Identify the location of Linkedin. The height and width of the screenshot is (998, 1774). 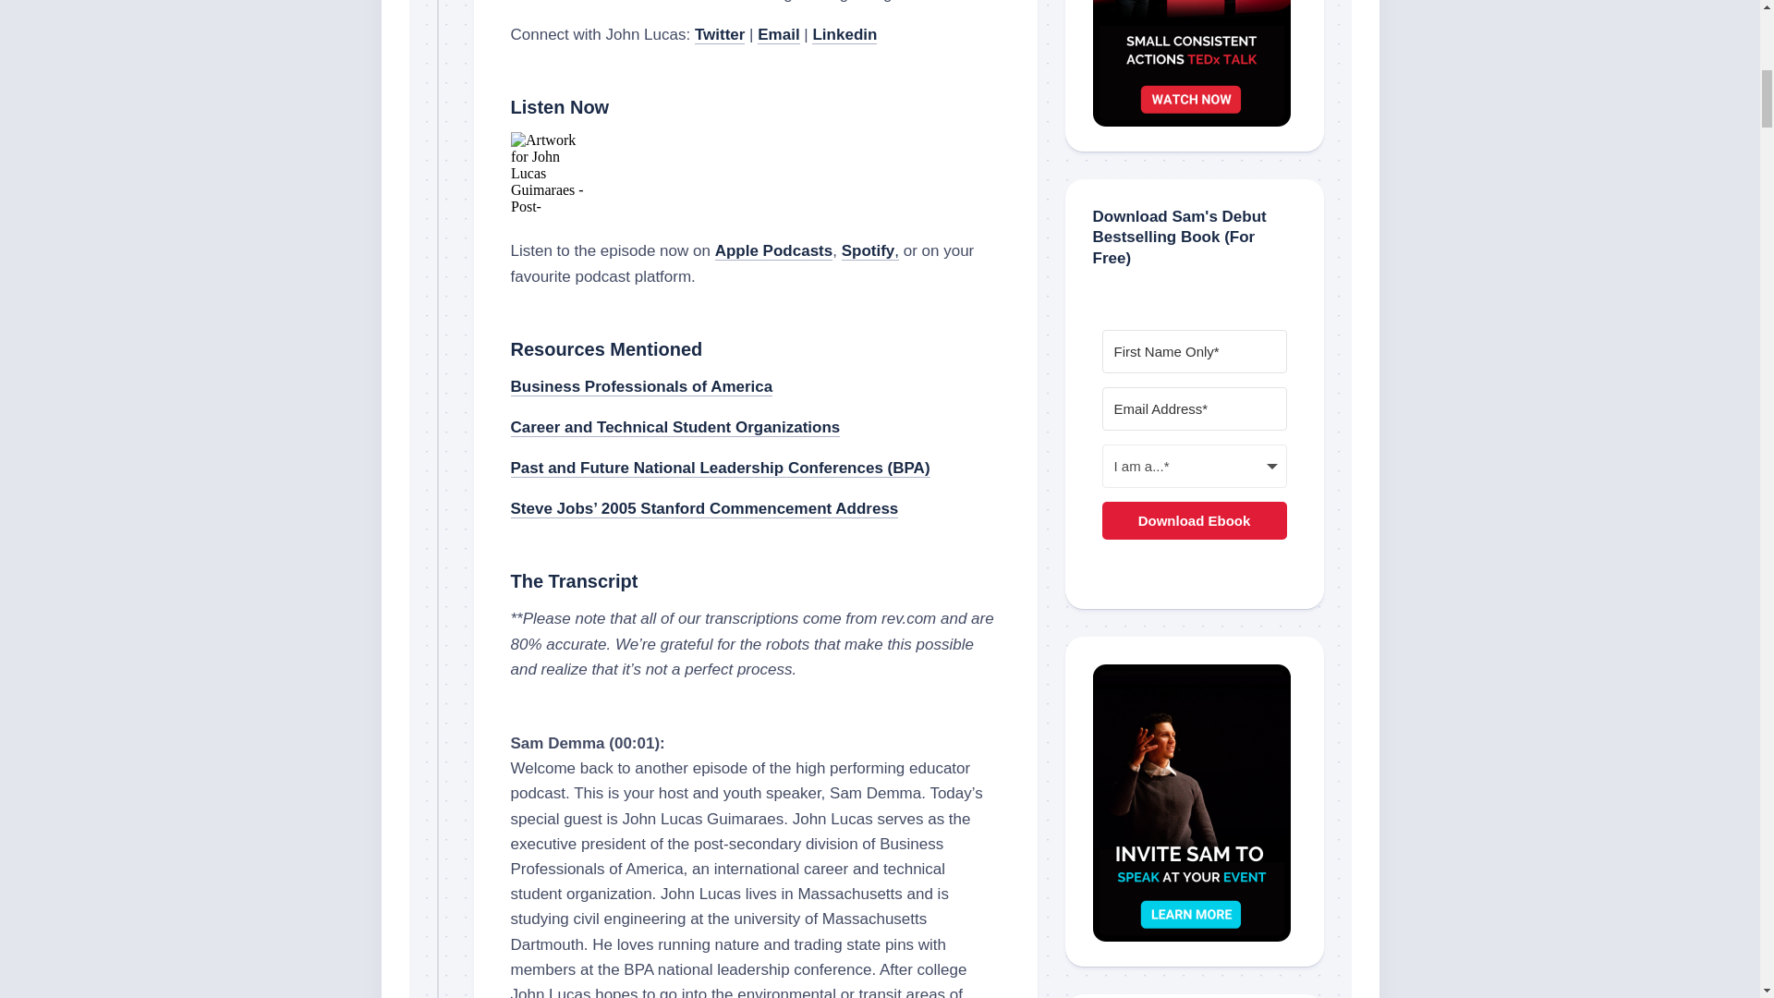
(844, 35).